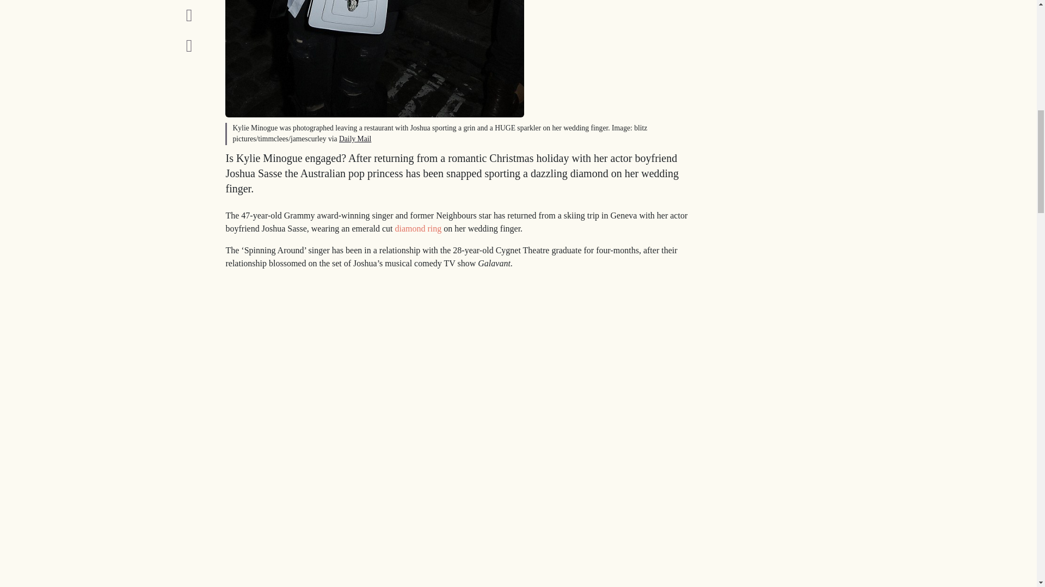 This screenshot has height=587, width=1045. What do you see at coordinates (374, 59) in the screenshot?
I see `Holiday bling or engagement ring: is Kylie getting married?` at bounding box center [374, 59].